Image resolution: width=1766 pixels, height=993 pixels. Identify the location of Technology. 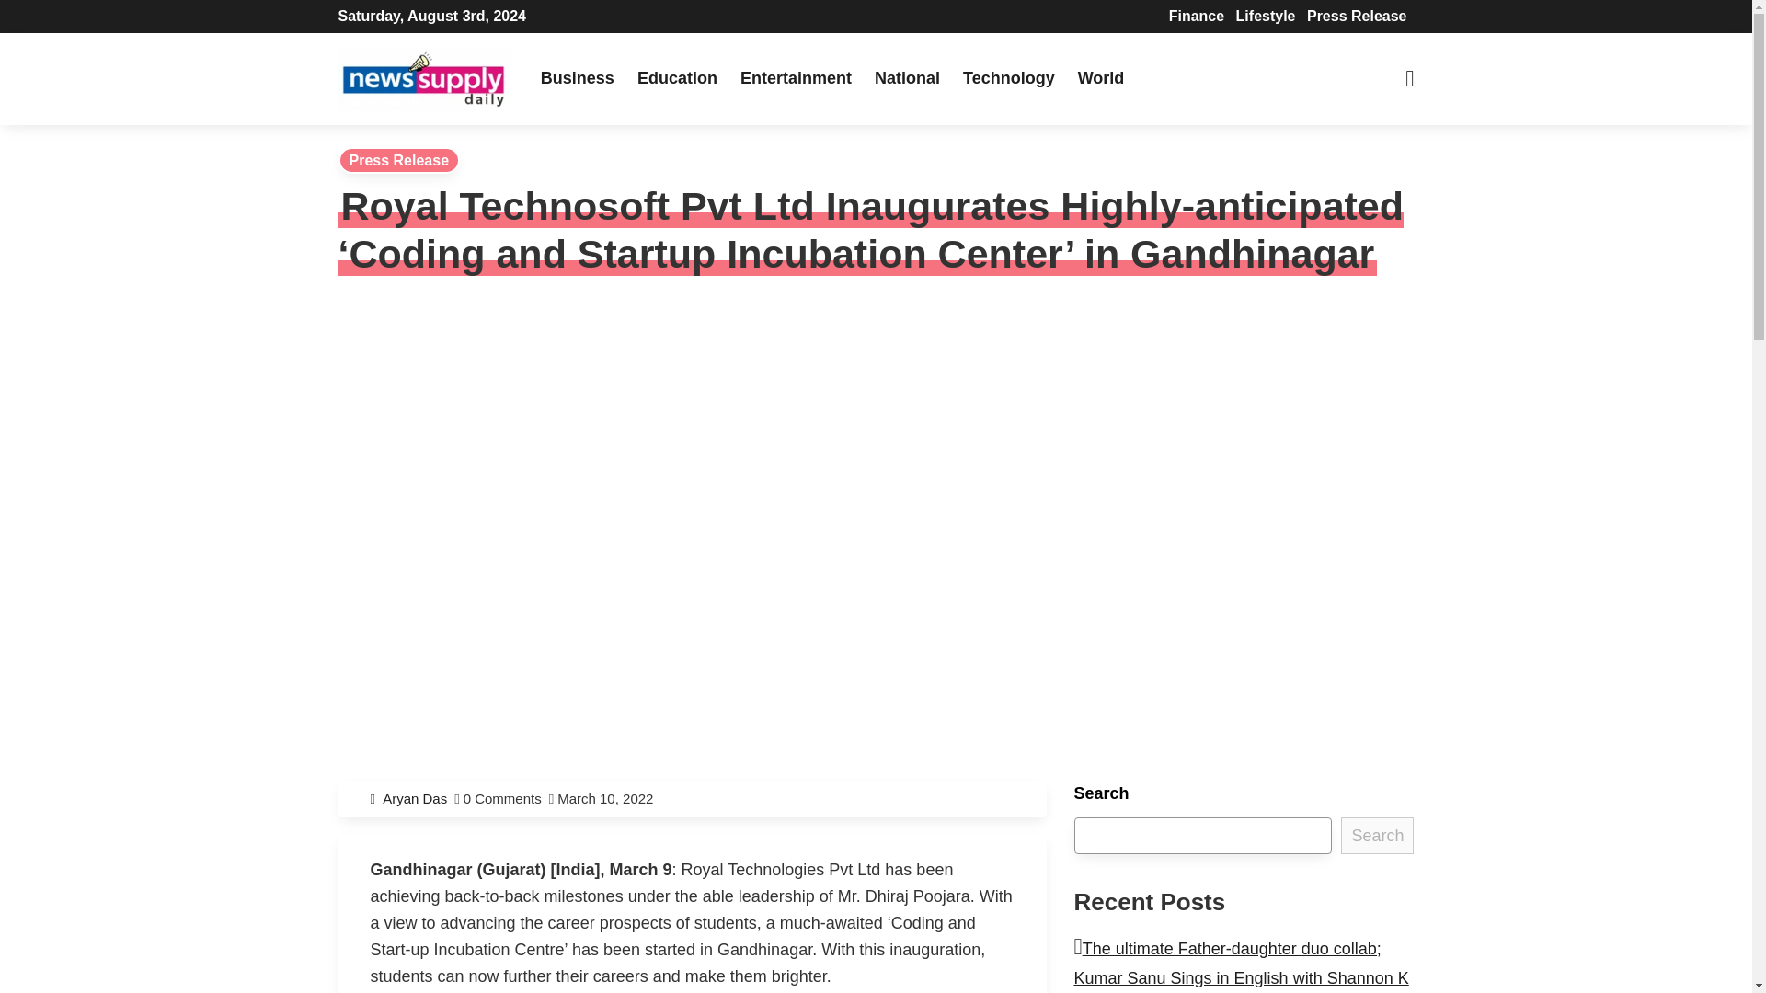
(1008, 77).